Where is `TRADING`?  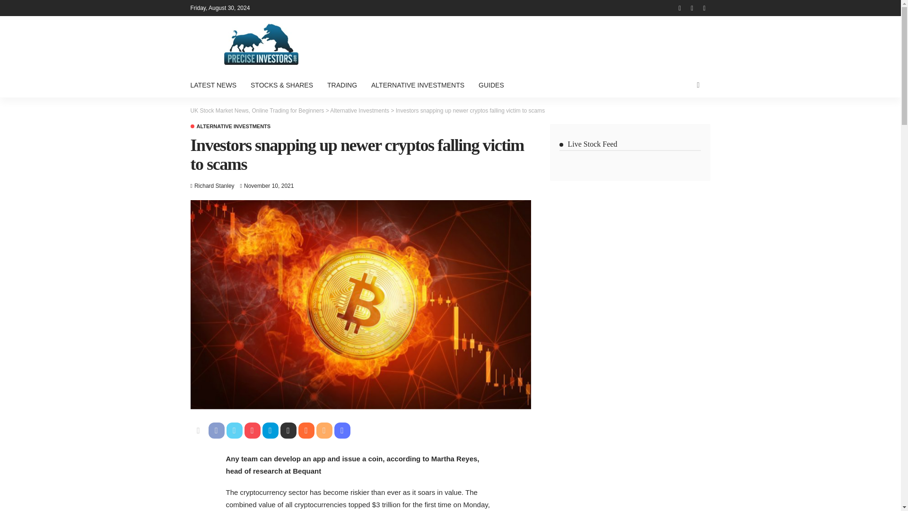
TRADING is located at coordinates (342, 85).